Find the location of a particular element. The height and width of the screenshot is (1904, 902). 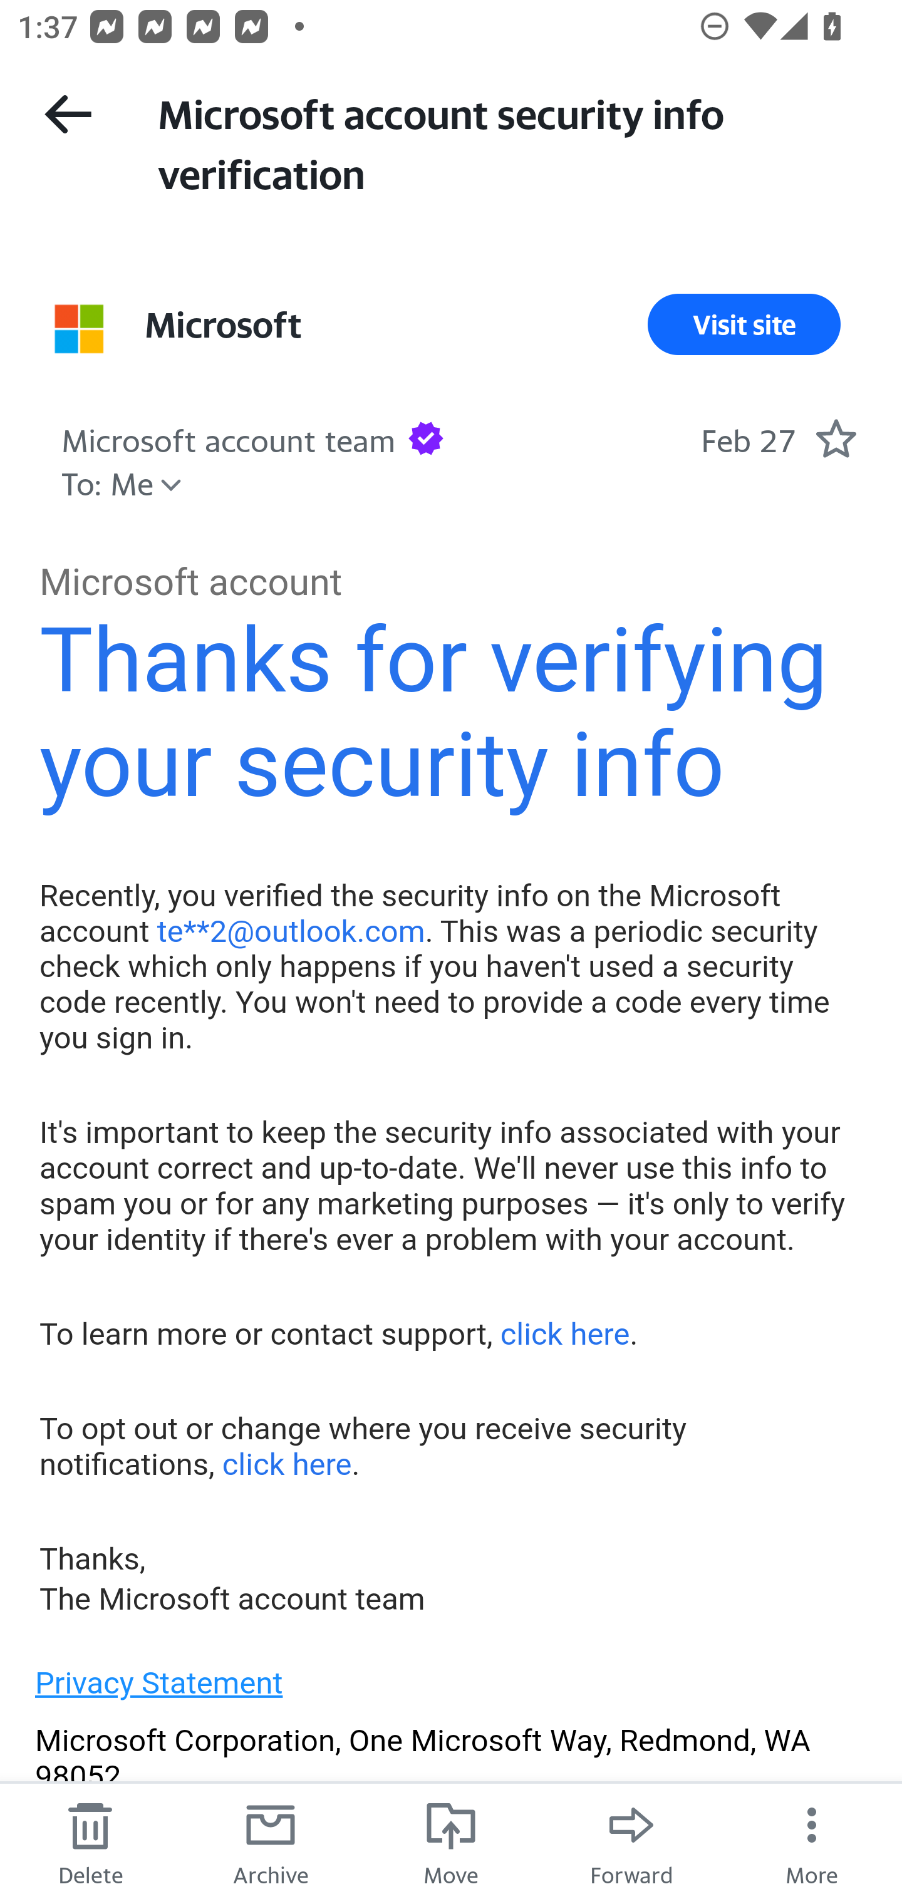

More is located at coordinates (812, 1843).